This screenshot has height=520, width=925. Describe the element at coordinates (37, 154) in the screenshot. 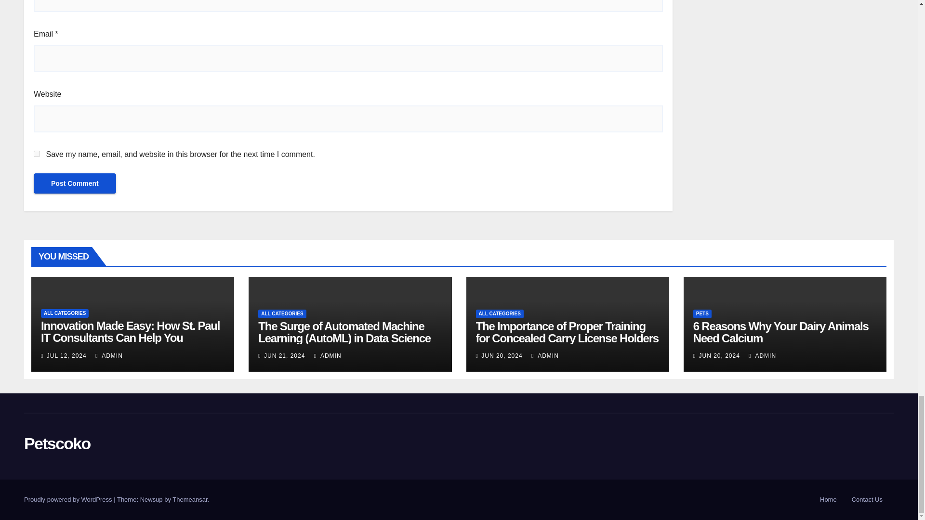

I see `yes` at that location.